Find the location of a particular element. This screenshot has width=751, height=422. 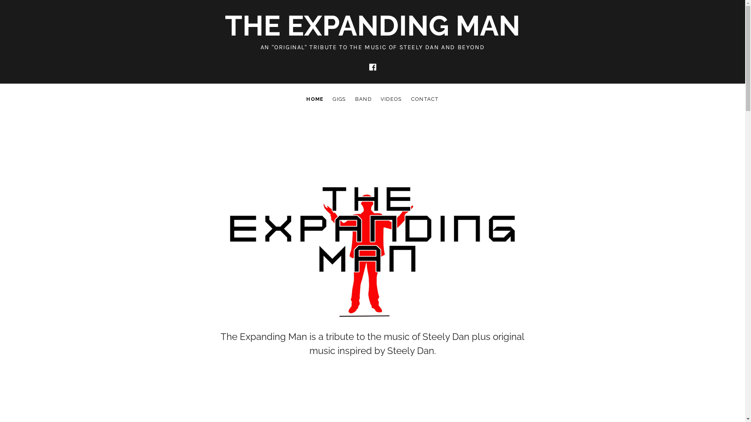

GIGS is located at coordinates (339, 99).